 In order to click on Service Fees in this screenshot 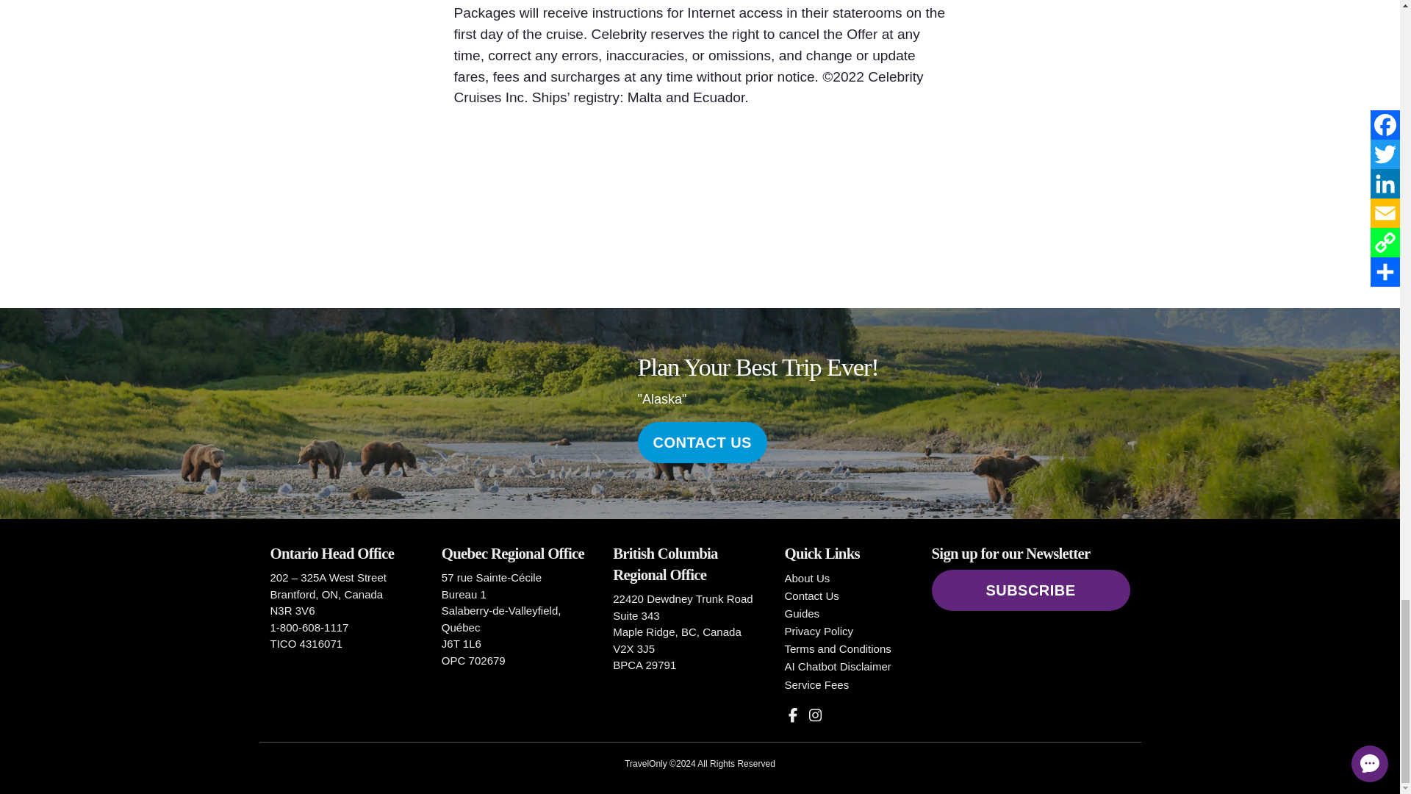, I will do `click(816, 684)`.